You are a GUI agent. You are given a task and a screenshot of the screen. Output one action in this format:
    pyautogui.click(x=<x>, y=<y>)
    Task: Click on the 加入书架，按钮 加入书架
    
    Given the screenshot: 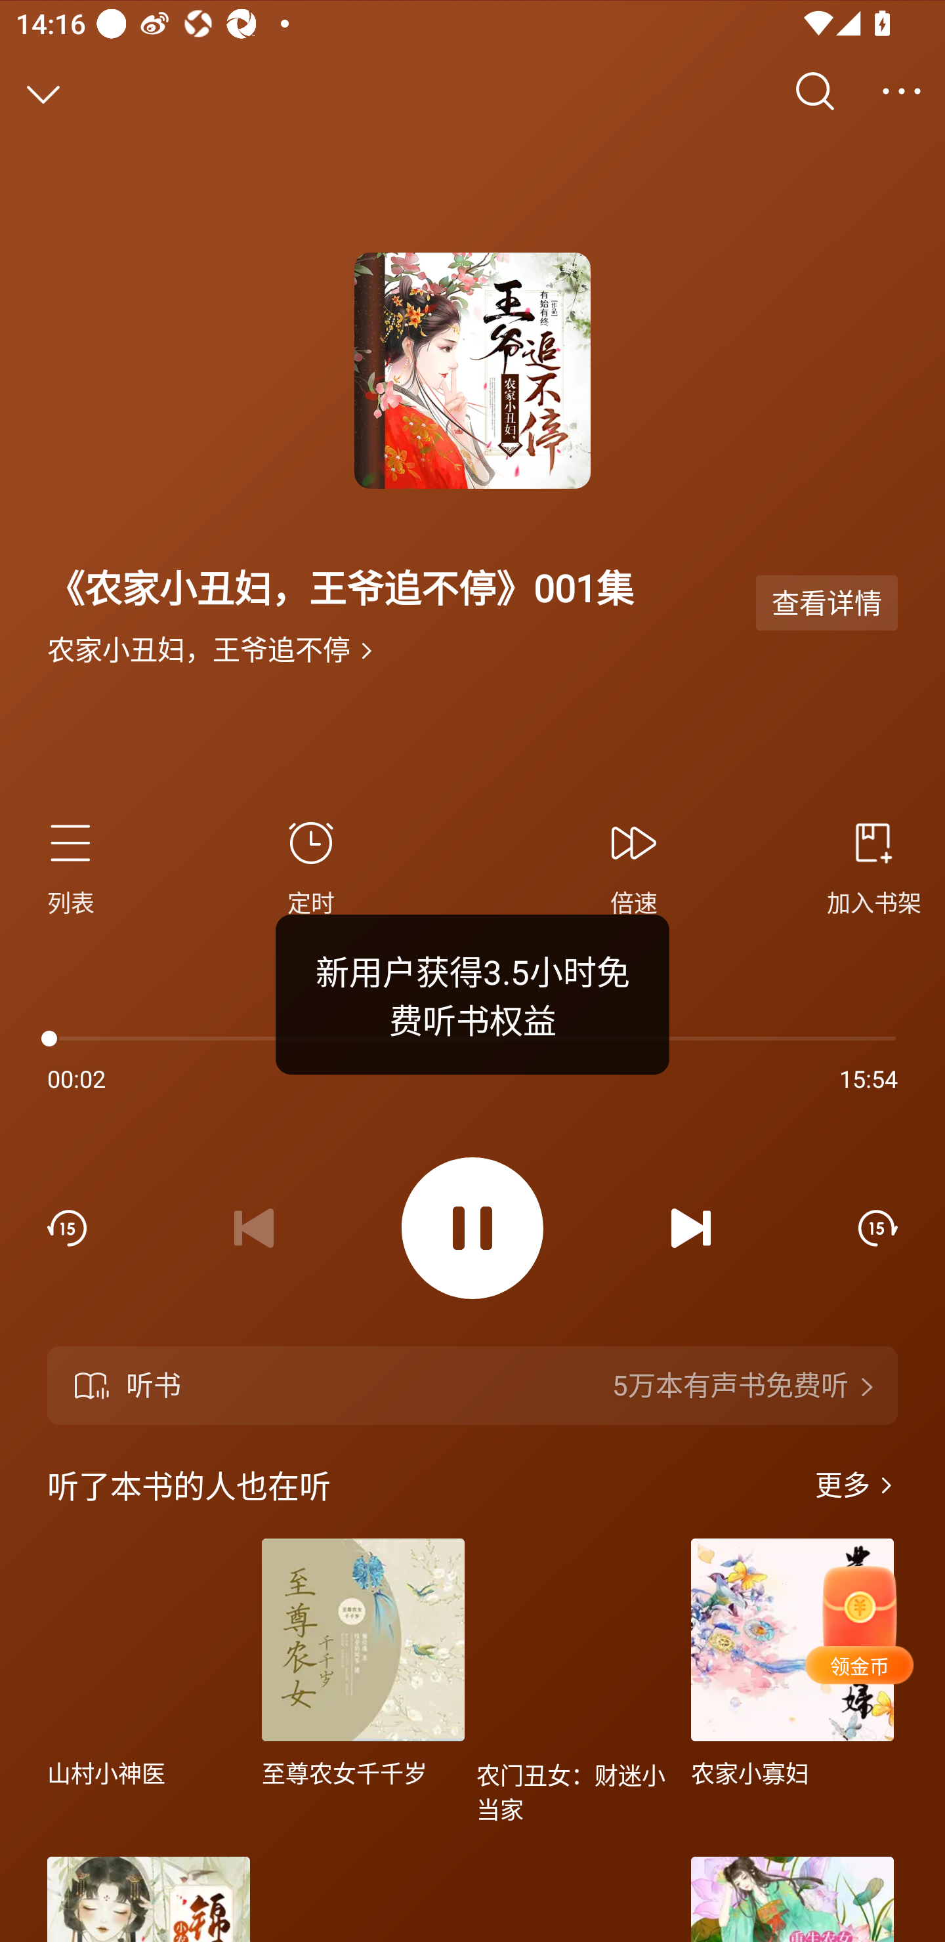 What is the action you would take?
    pyautogui.click(x=864, y=865)
    